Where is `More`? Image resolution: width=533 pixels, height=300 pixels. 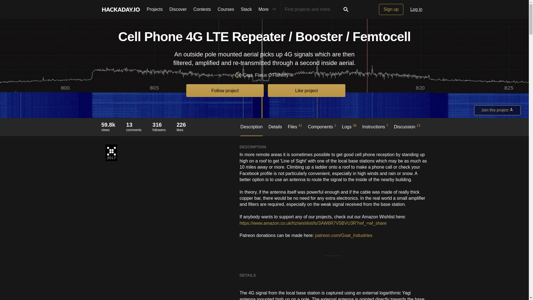 More is located at coordinates (252, 130).